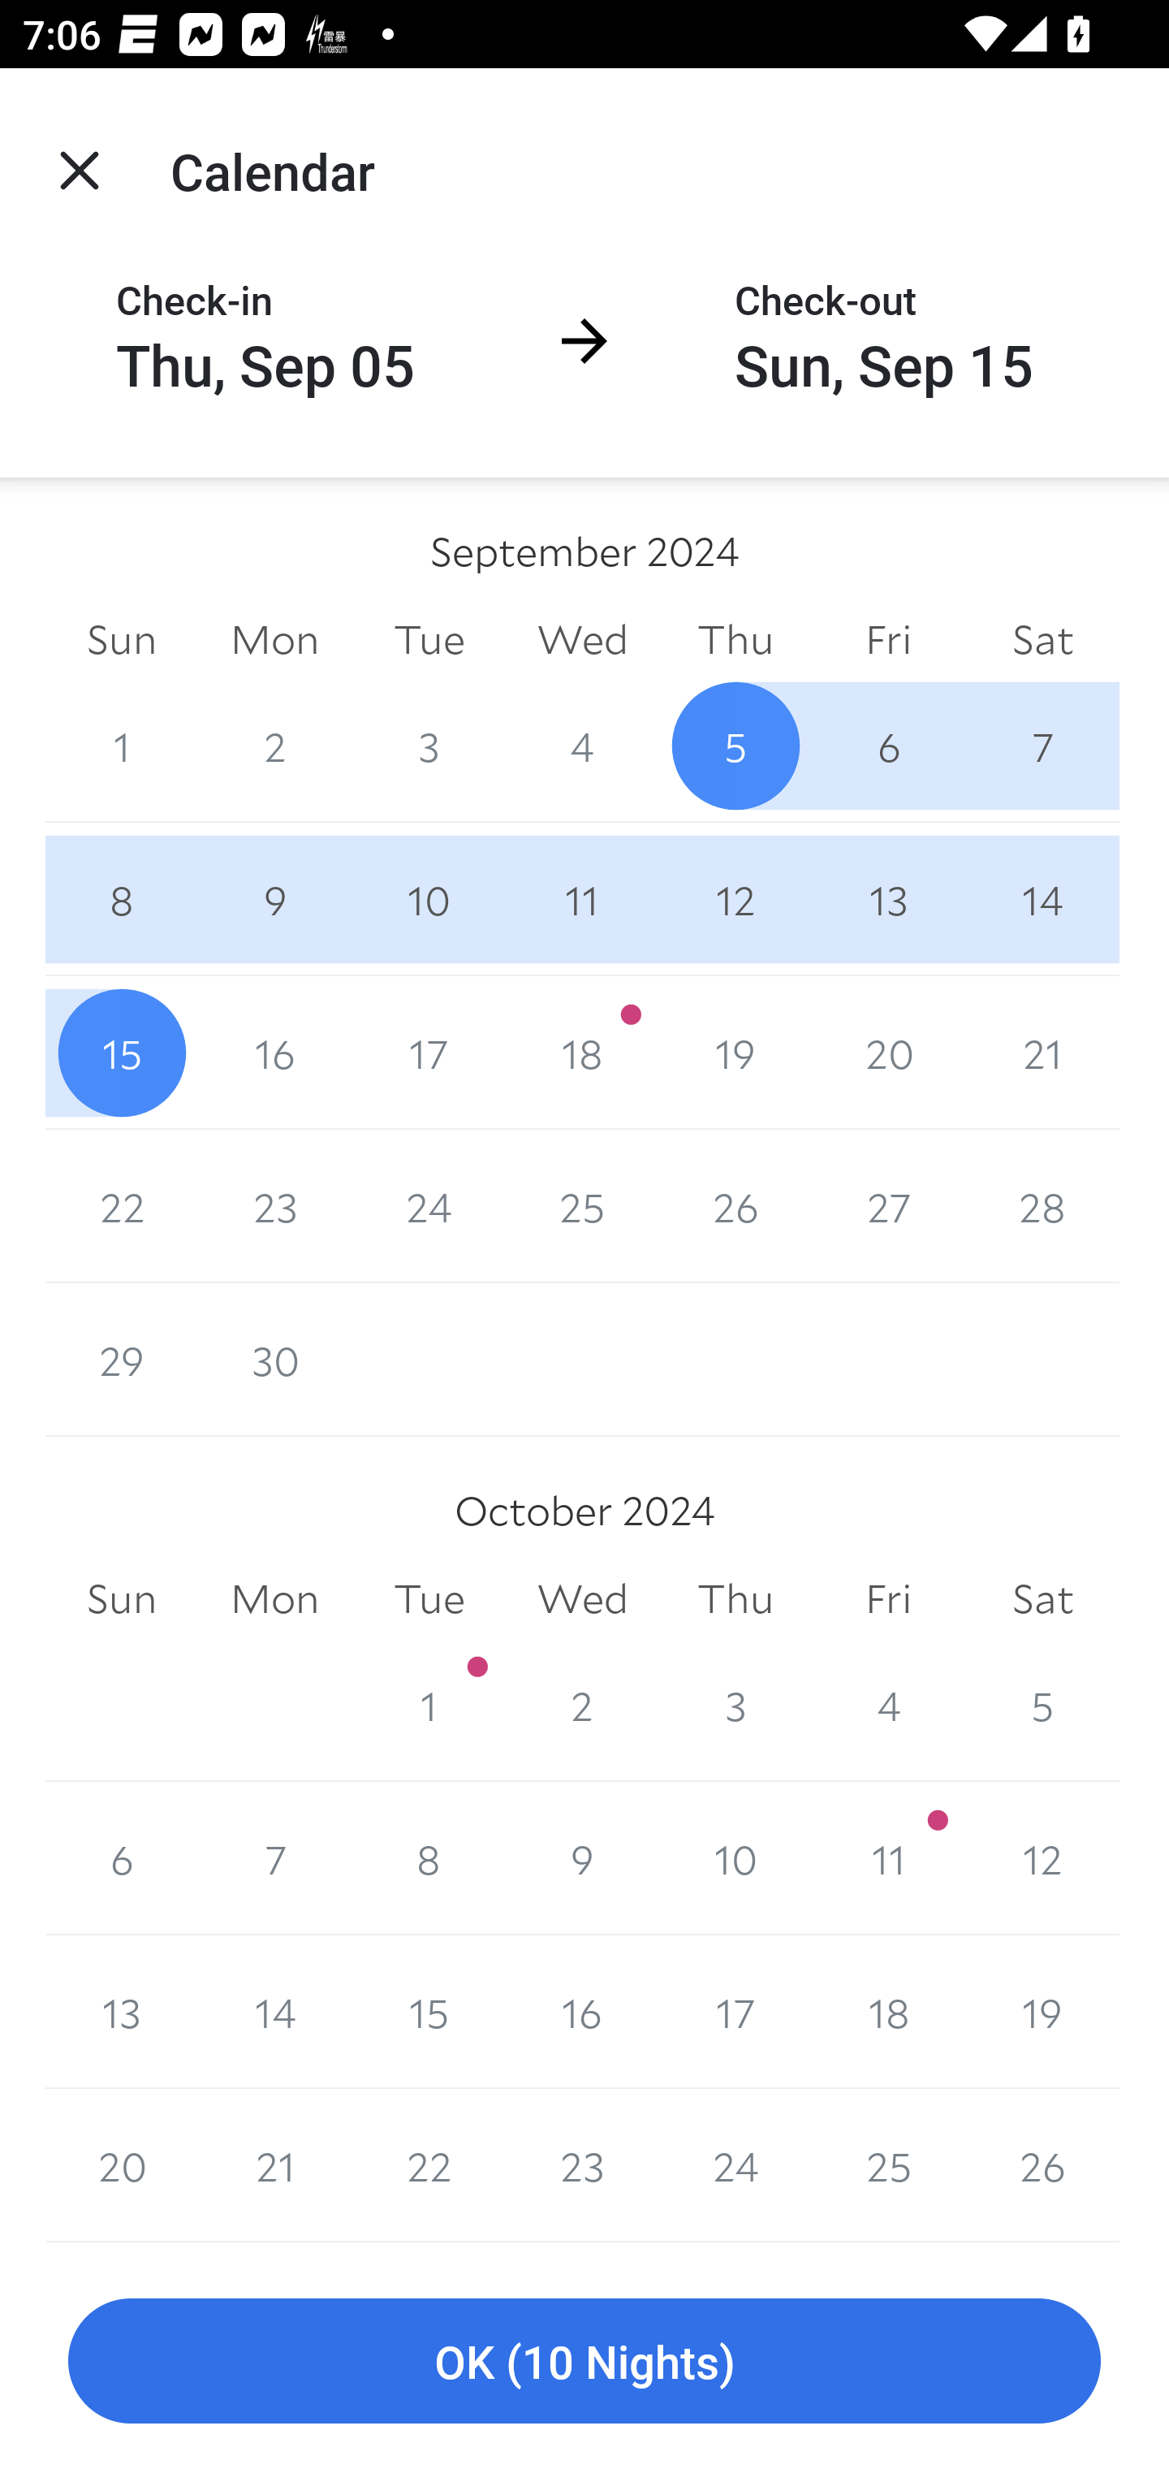 The width and height of the screenshot is (1169, 2469). Describe the element at coordinates (1042, 1706) in the screenshot. I see `5 5 October 2024` at that location.